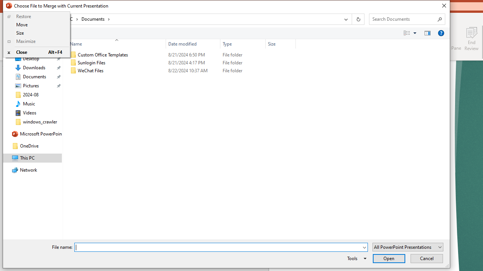 The width and height of the screenshot is (483, 271). I want to click on Forward (Alt + Right Arrow), so click(21, 19).